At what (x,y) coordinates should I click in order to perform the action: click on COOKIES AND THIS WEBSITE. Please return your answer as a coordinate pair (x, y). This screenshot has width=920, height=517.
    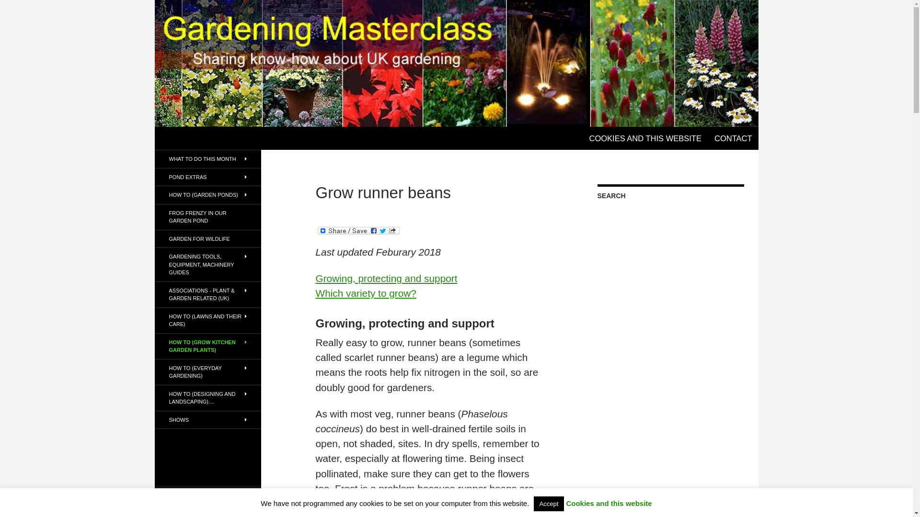
    Looking at the image, I should click on (645, 138).